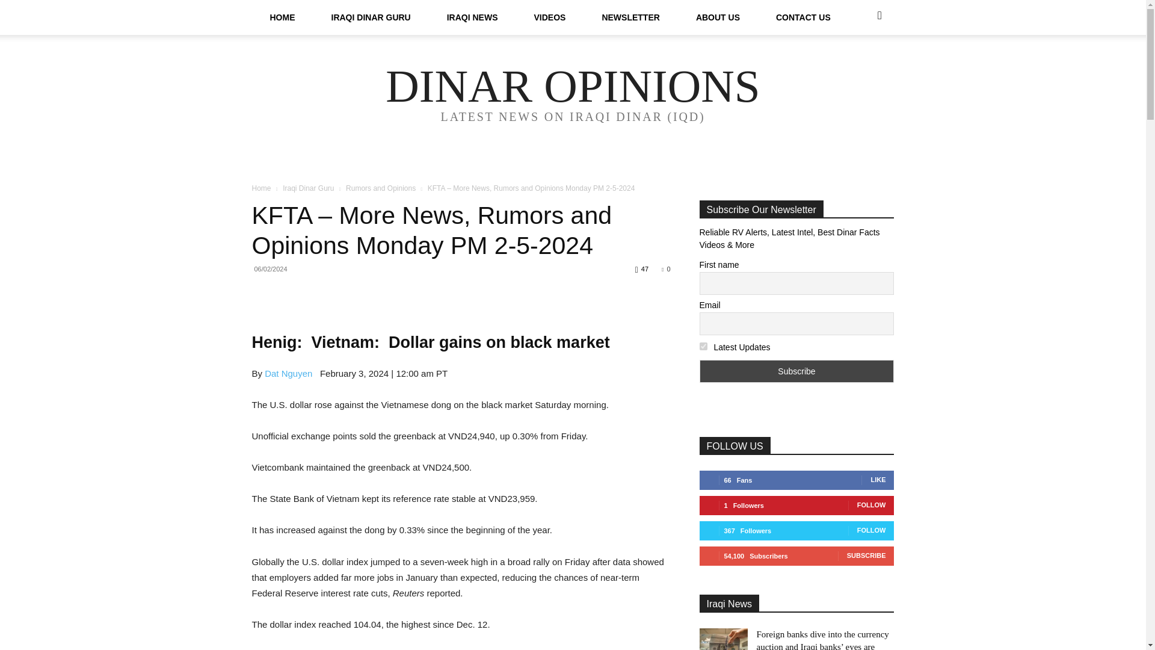 This screenshot has height=650, width=1155. Describe the element at coordinates (630, 17) in the screenshot. I see `NEWSLETTER` at that location.